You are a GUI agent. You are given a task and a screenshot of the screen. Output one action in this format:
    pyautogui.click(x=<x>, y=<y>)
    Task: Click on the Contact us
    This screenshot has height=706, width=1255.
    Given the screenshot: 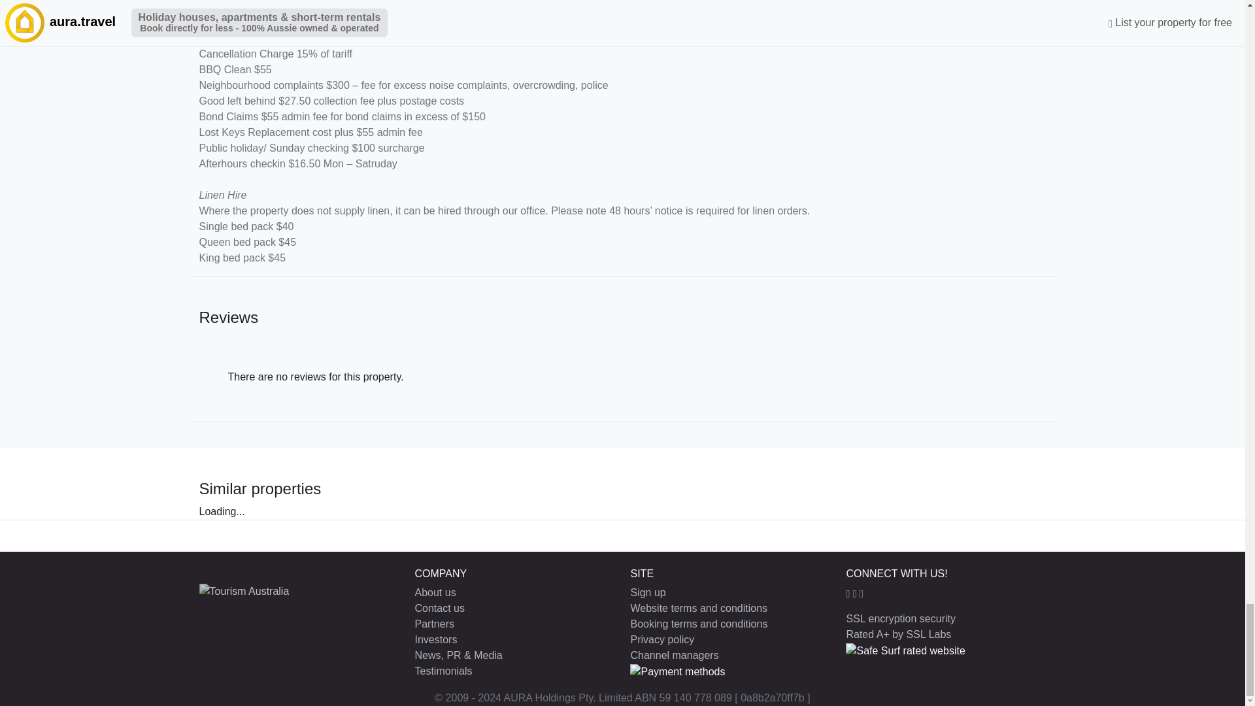 What is the action you would take?
    pyautogui.click(x=439, y=608)
    